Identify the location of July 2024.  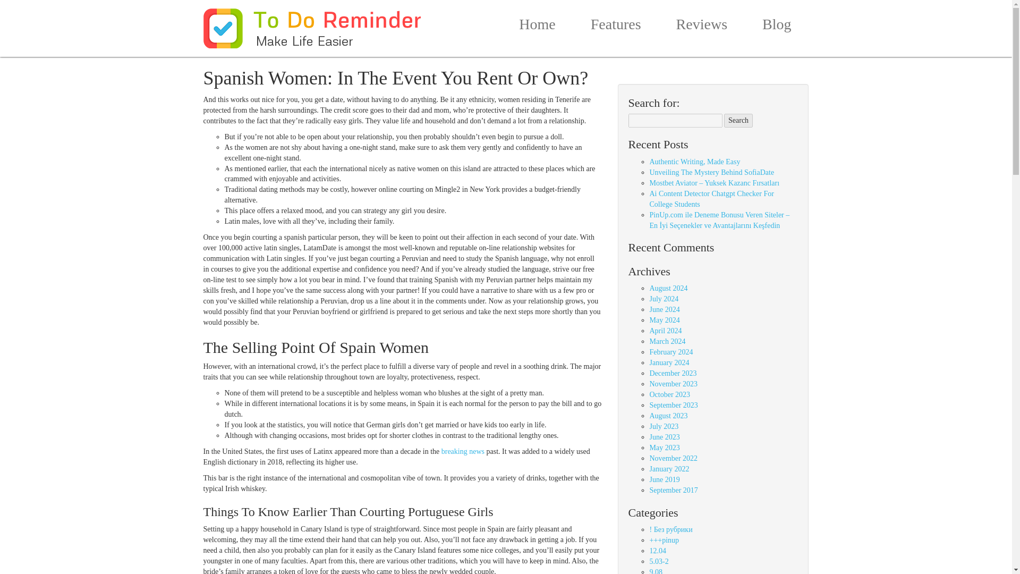
(663, 299).